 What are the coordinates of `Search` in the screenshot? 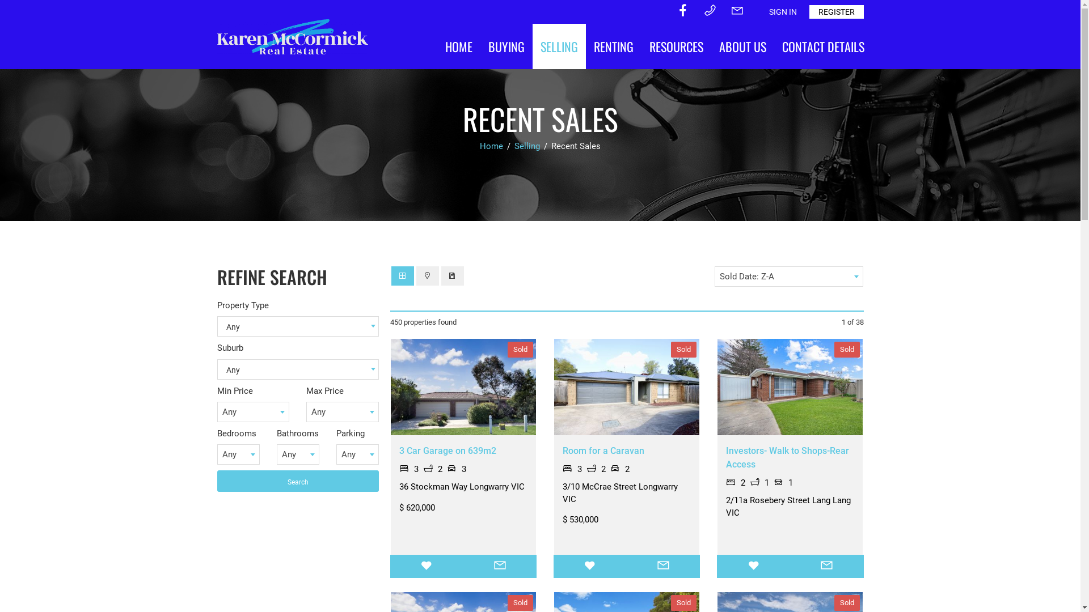 It's located at (297, 481).